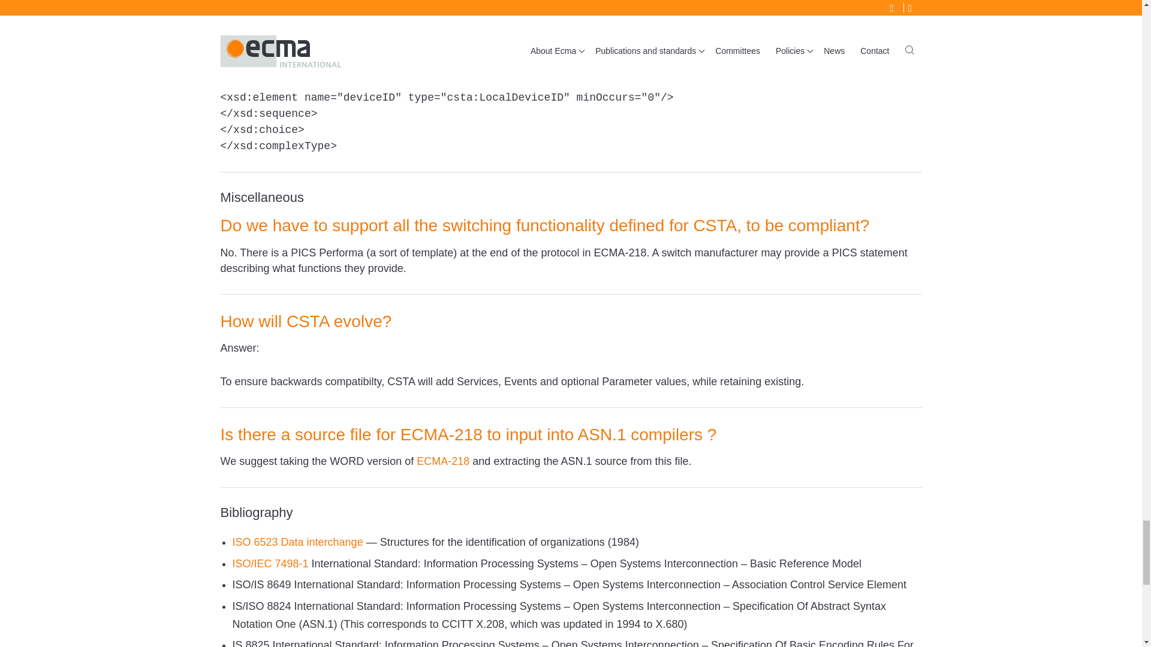 The image size is (1151, 647). What do you see at coordinates (443, 461) in the screenshot?
I see `ECMA-218` at bounding box center [443, 461].